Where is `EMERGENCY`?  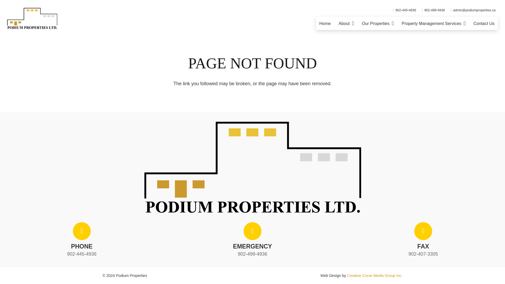
EMERGENCY is located at coordinates (252, 245).